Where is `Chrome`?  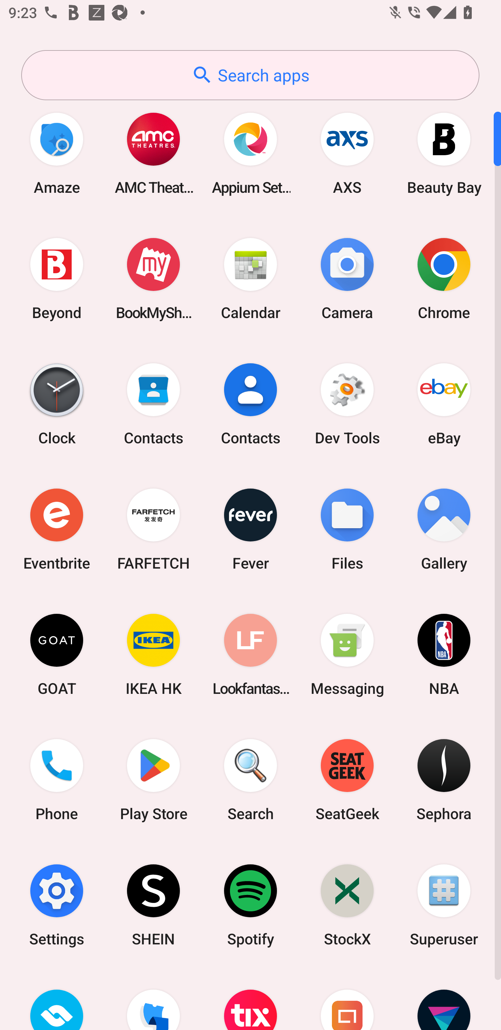
Chrome is located at coordinates (444, 278).